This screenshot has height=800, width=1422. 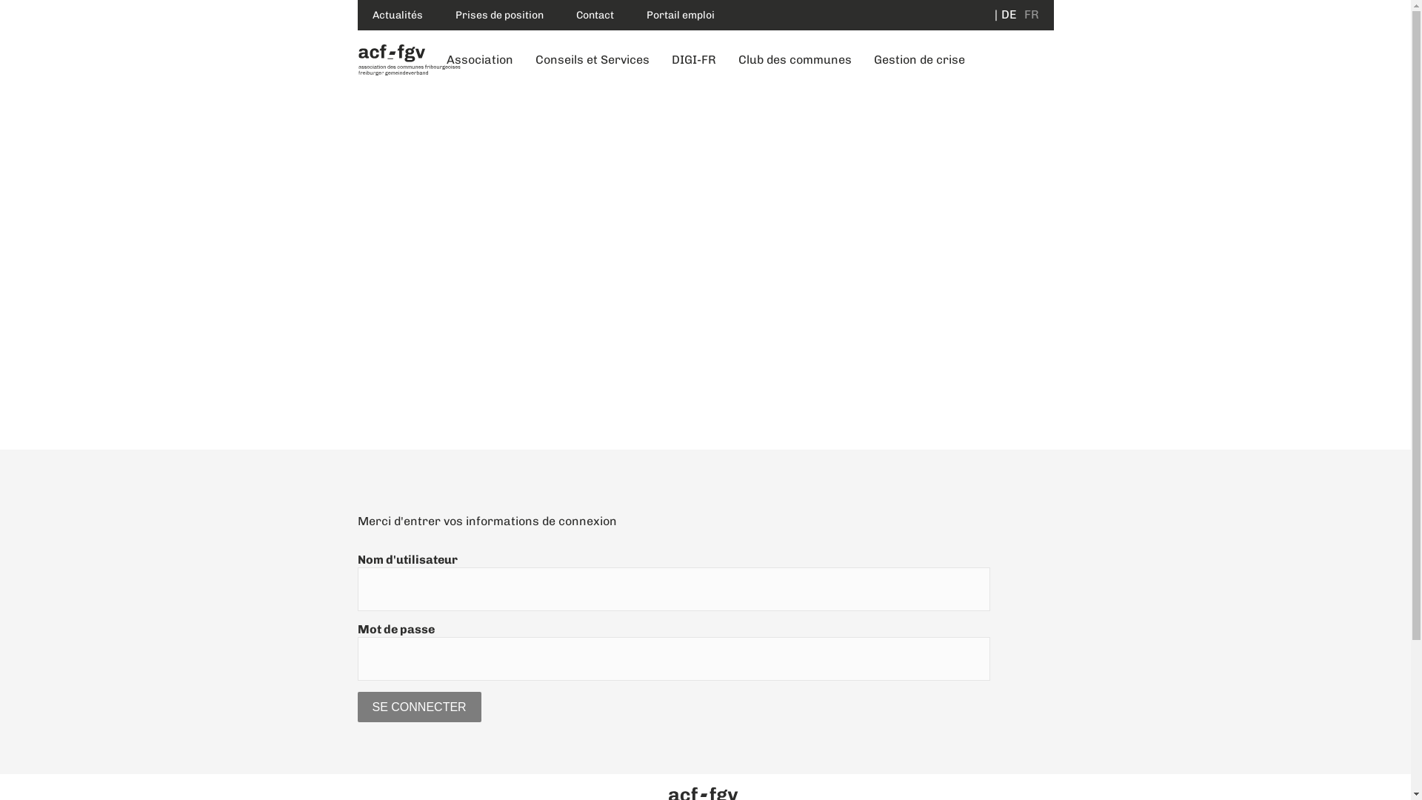 I want to click on FR, so click(x=1029, y=15).